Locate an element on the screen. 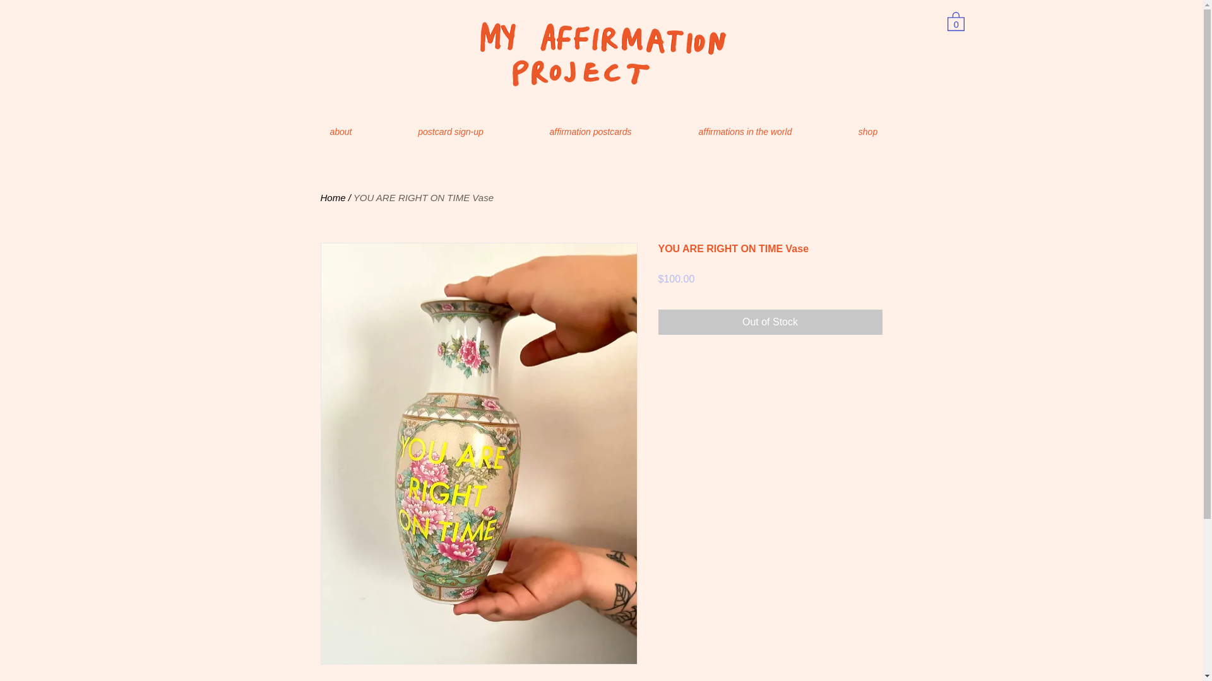 This screenshot has height=681, width=1212. affirmations in the world is located at coordinates (745, 131).